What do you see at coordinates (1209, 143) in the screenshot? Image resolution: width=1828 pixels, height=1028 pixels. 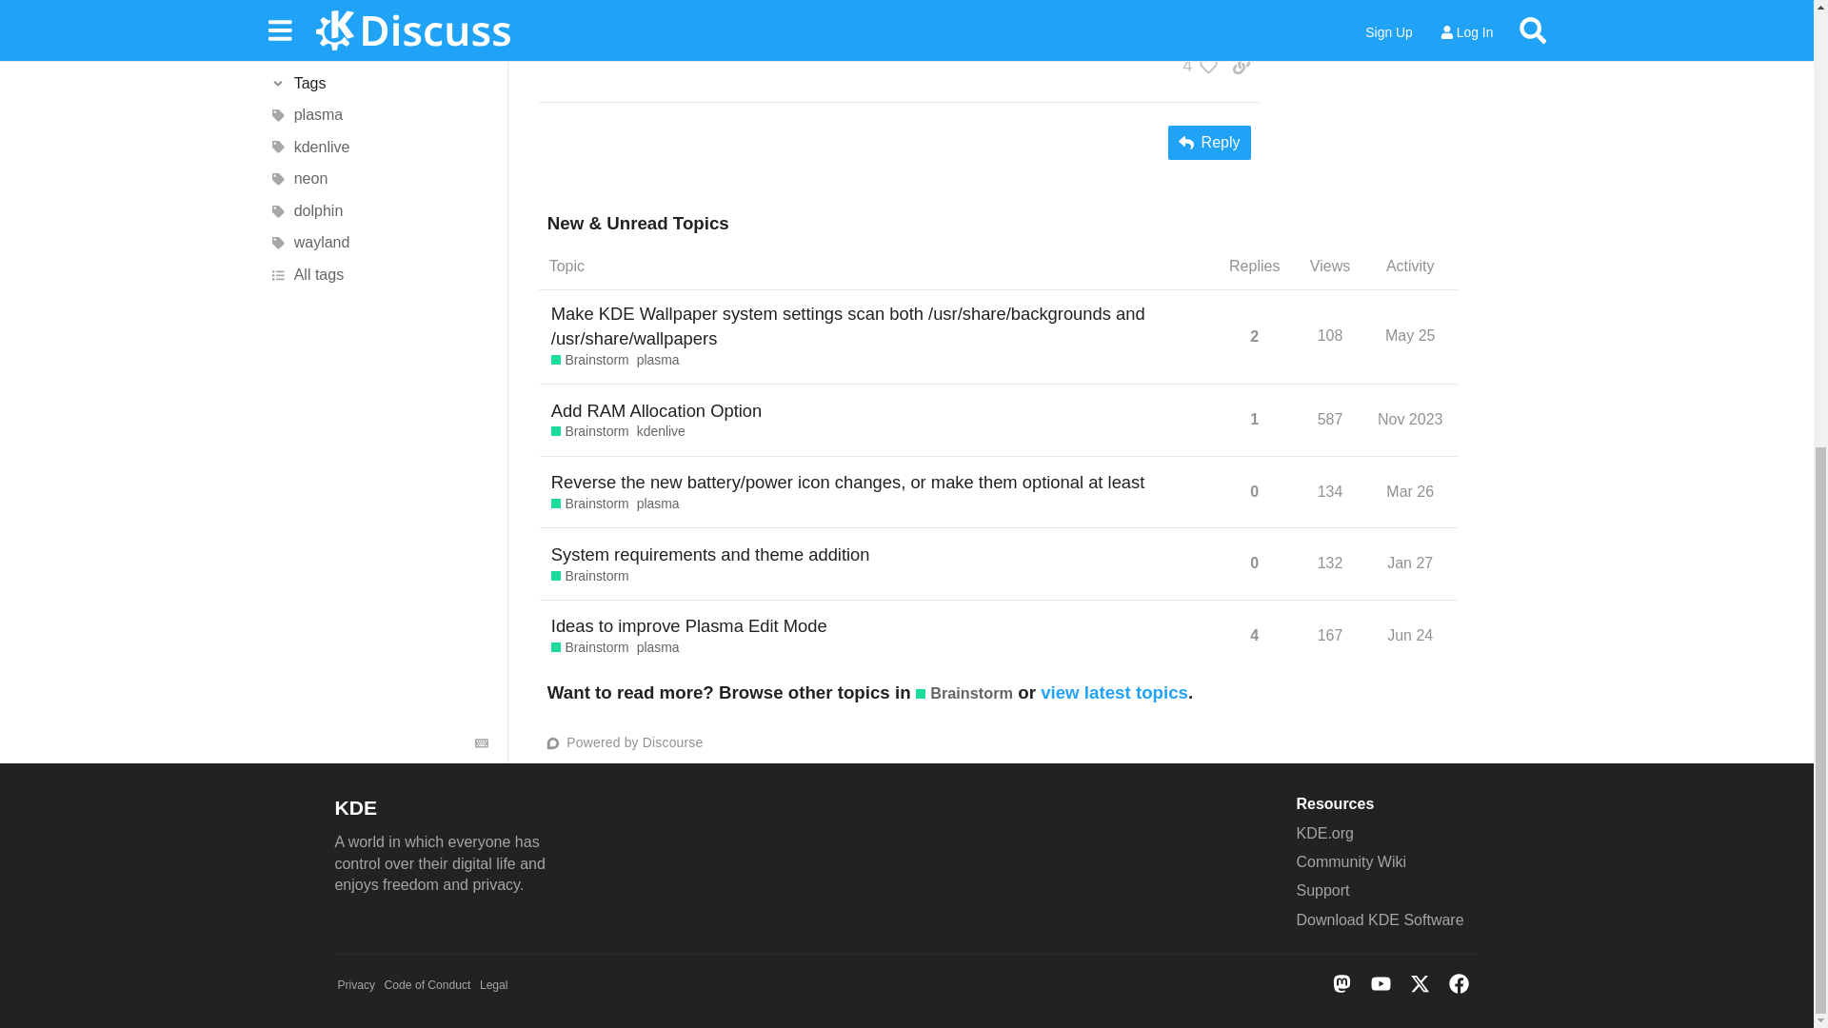 I see `Reply` at bounding box center [1209, 143].